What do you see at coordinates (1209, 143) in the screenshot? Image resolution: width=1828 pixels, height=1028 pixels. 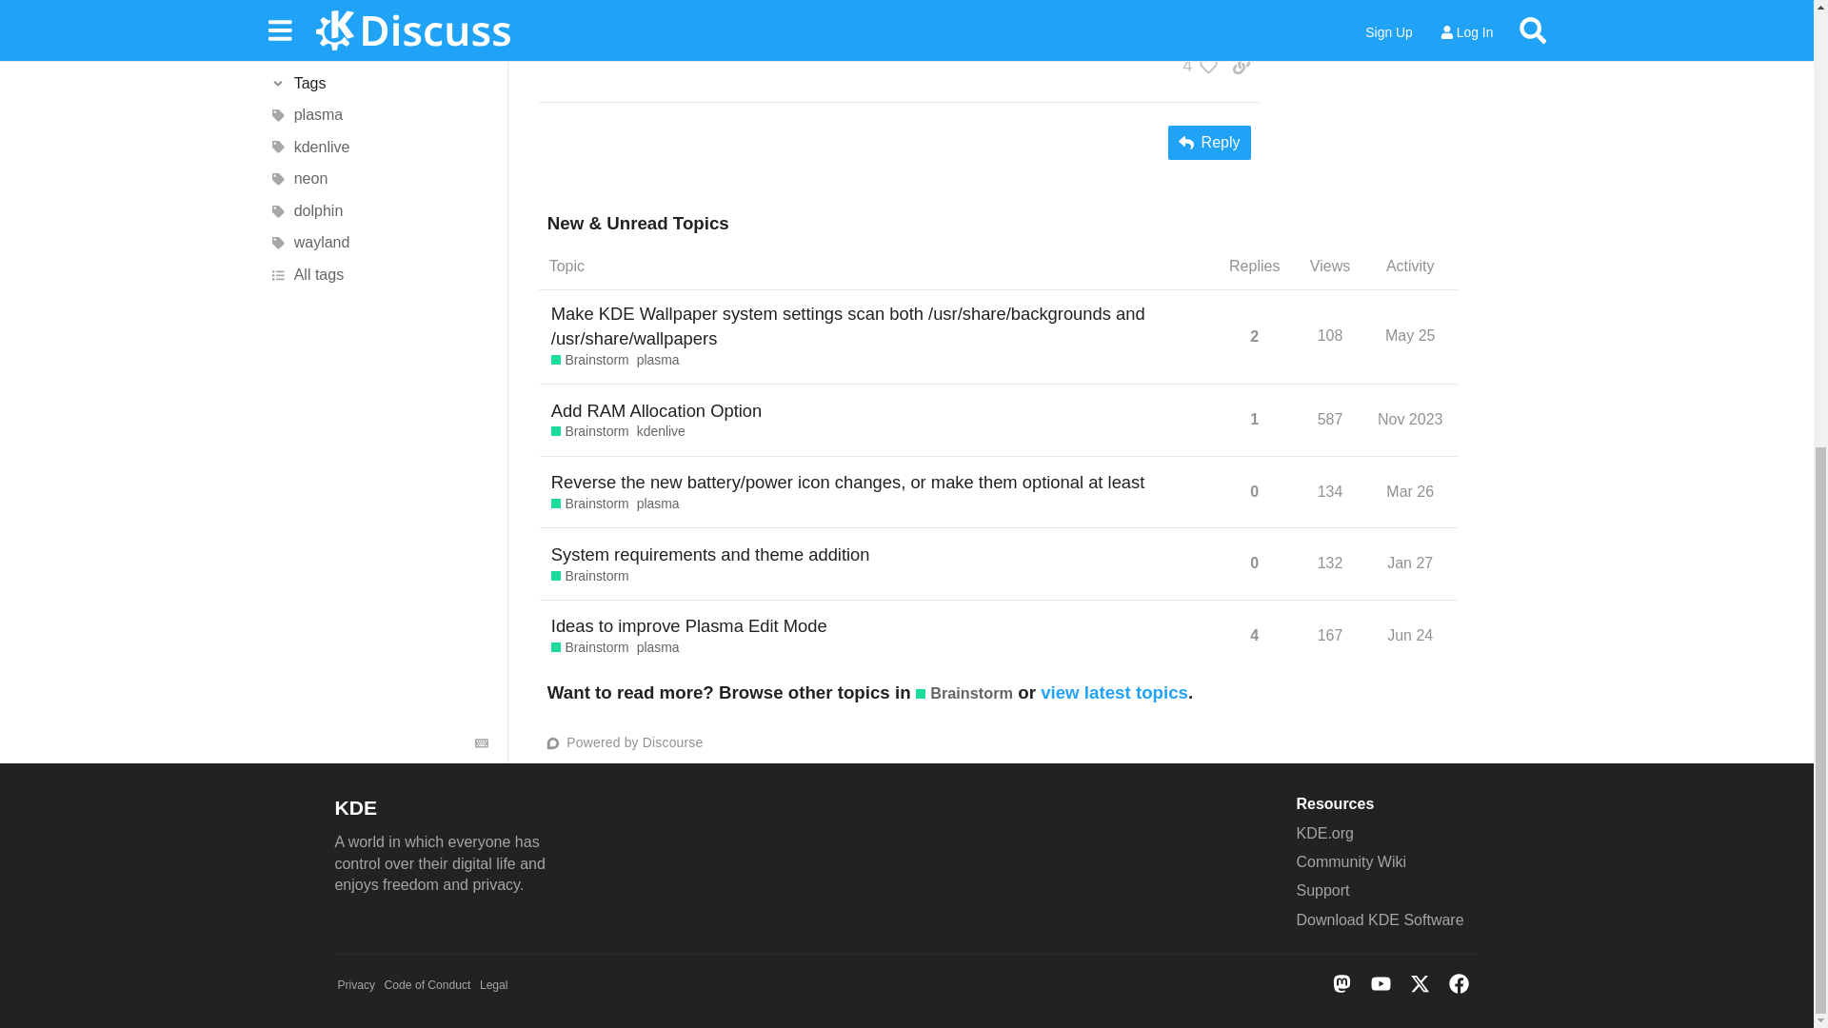 I see `Reply` at bounding box center [1209, 143].